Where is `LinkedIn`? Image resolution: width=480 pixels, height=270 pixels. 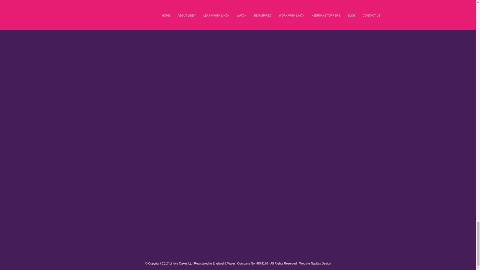
LinkedIn is located at coordinates (115, 97).